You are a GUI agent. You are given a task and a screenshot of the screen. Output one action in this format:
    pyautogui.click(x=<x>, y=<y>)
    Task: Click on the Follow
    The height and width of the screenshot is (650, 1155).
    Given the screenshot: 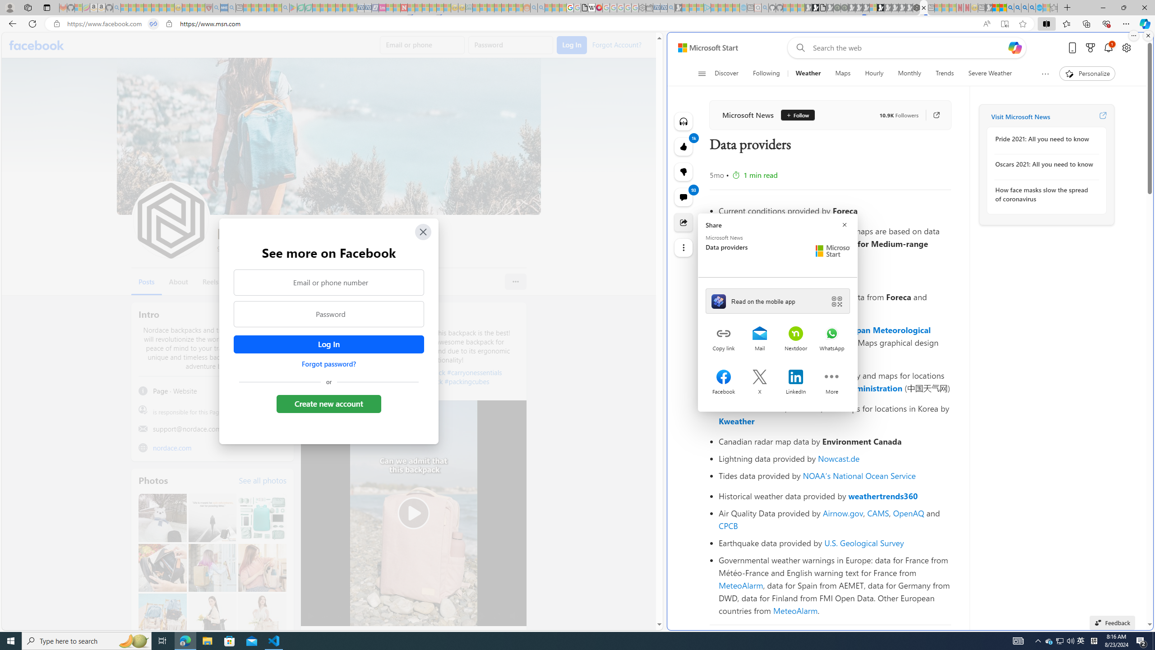 What is the action you would take?
    pyautogui.click(x=794, y=115)
    